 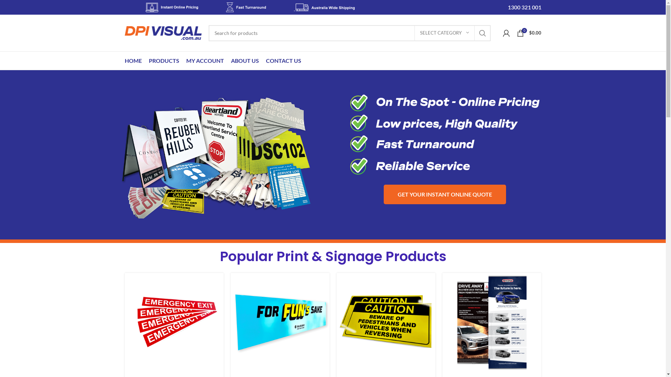 What do you see at coordinates (205, 61) in the screenshot?
I see `MY ACCOUNT` at bounding box center [205, 61].